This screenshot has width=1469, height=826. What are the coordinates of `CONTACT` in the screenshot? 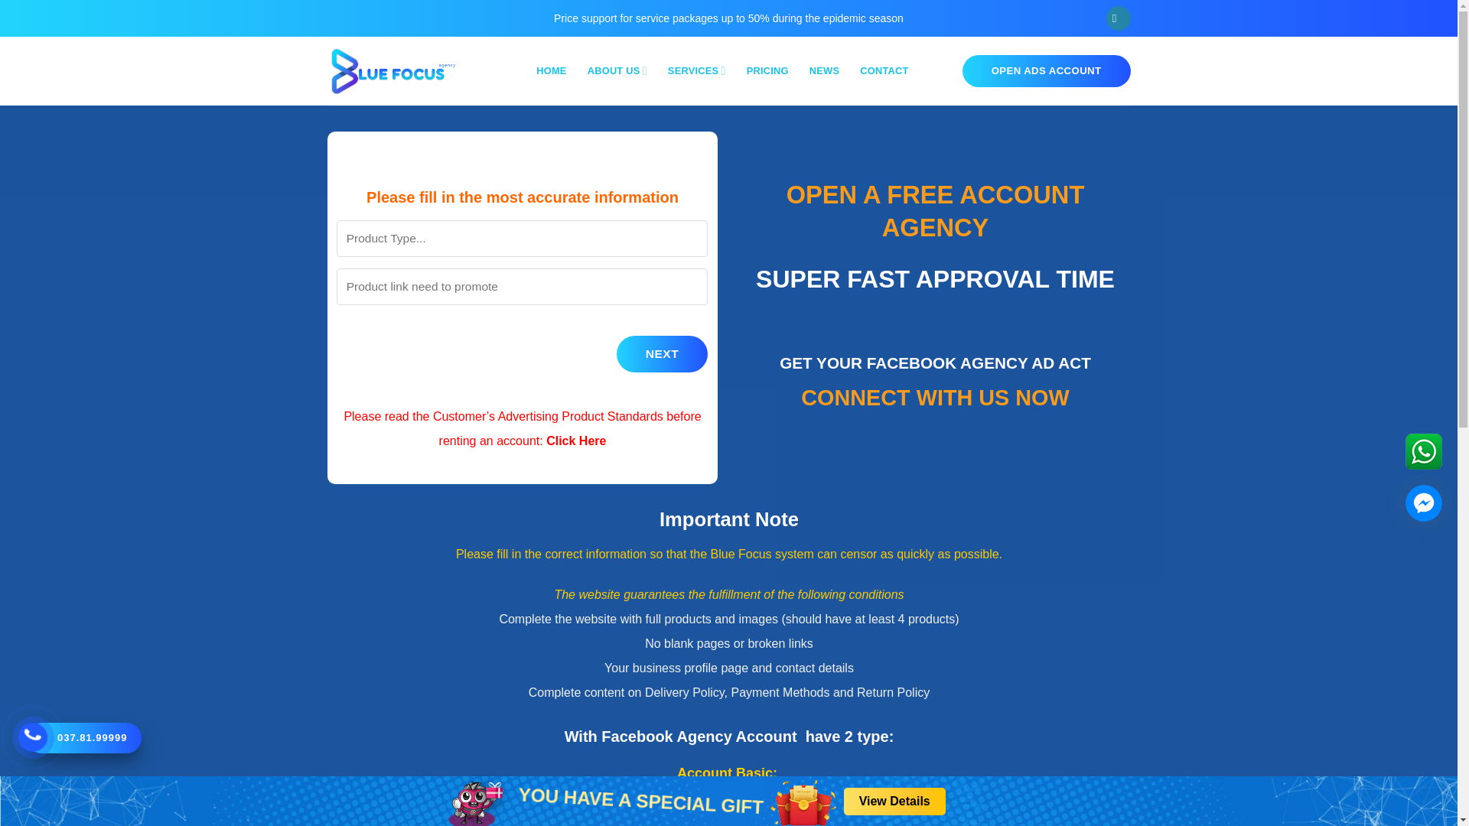 It's located at (883, 70).